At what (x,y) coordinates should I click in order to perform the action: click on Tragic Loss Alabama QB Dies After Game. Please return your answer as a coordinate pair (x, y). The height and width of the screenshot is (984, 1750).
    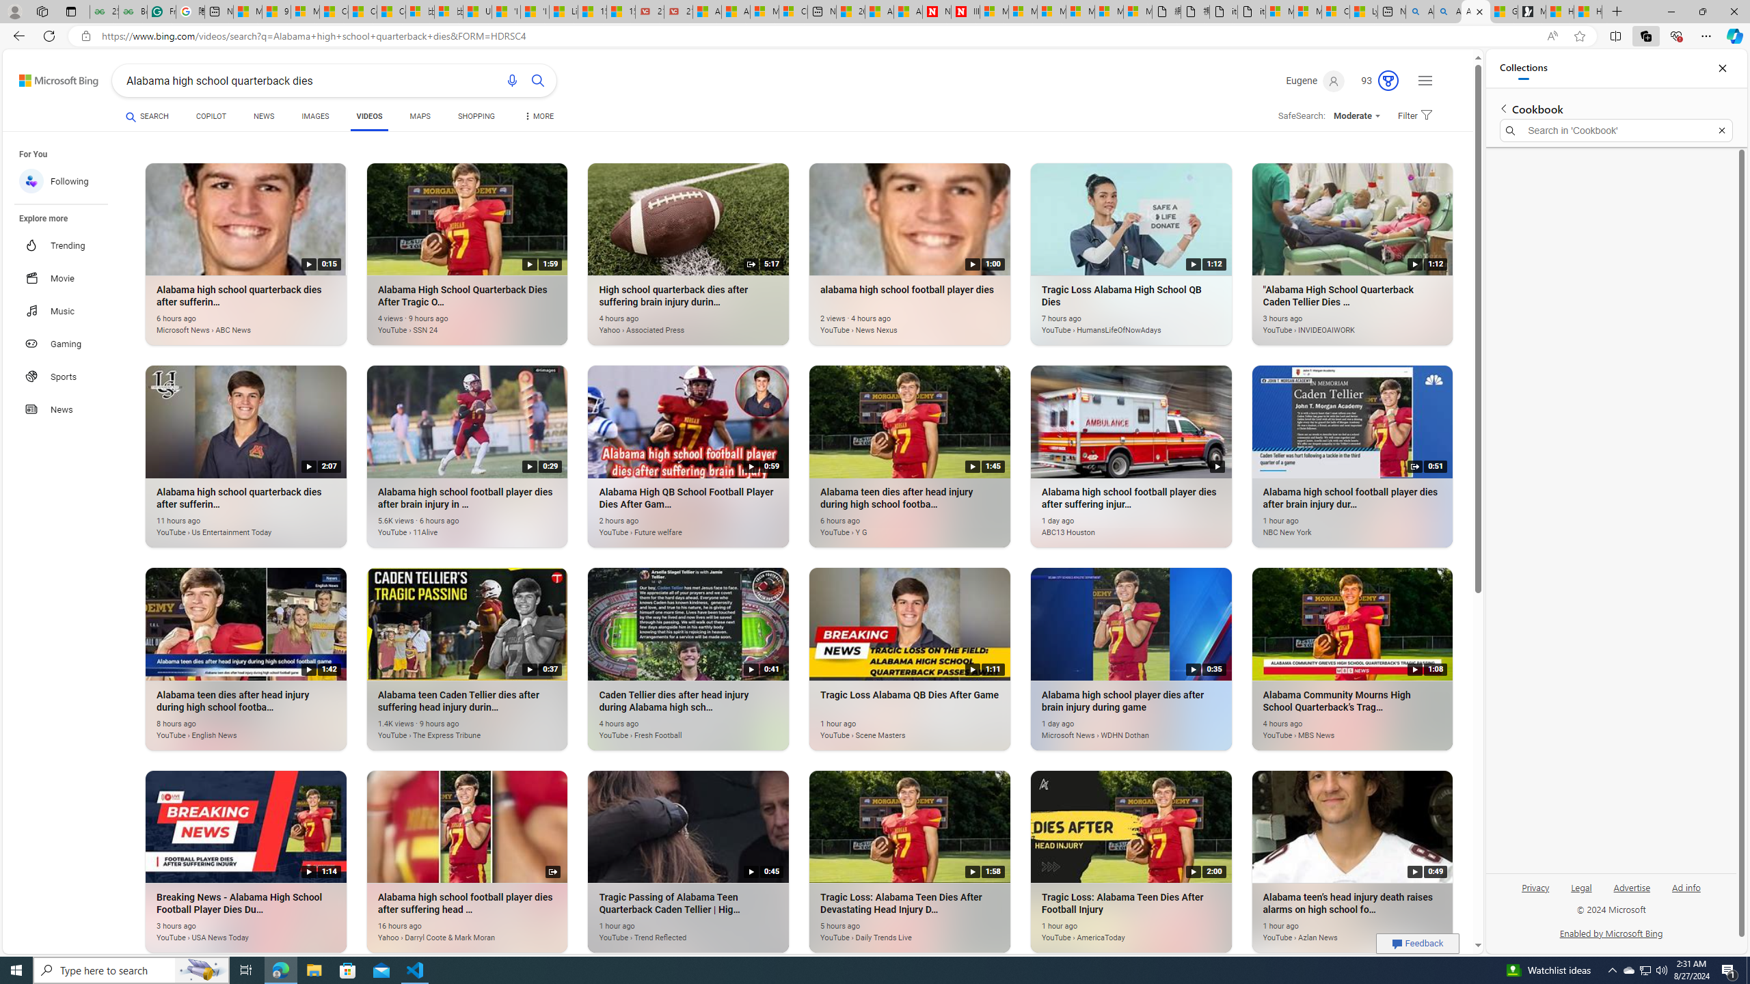
    Looking at the image, I should click on (892, 727).